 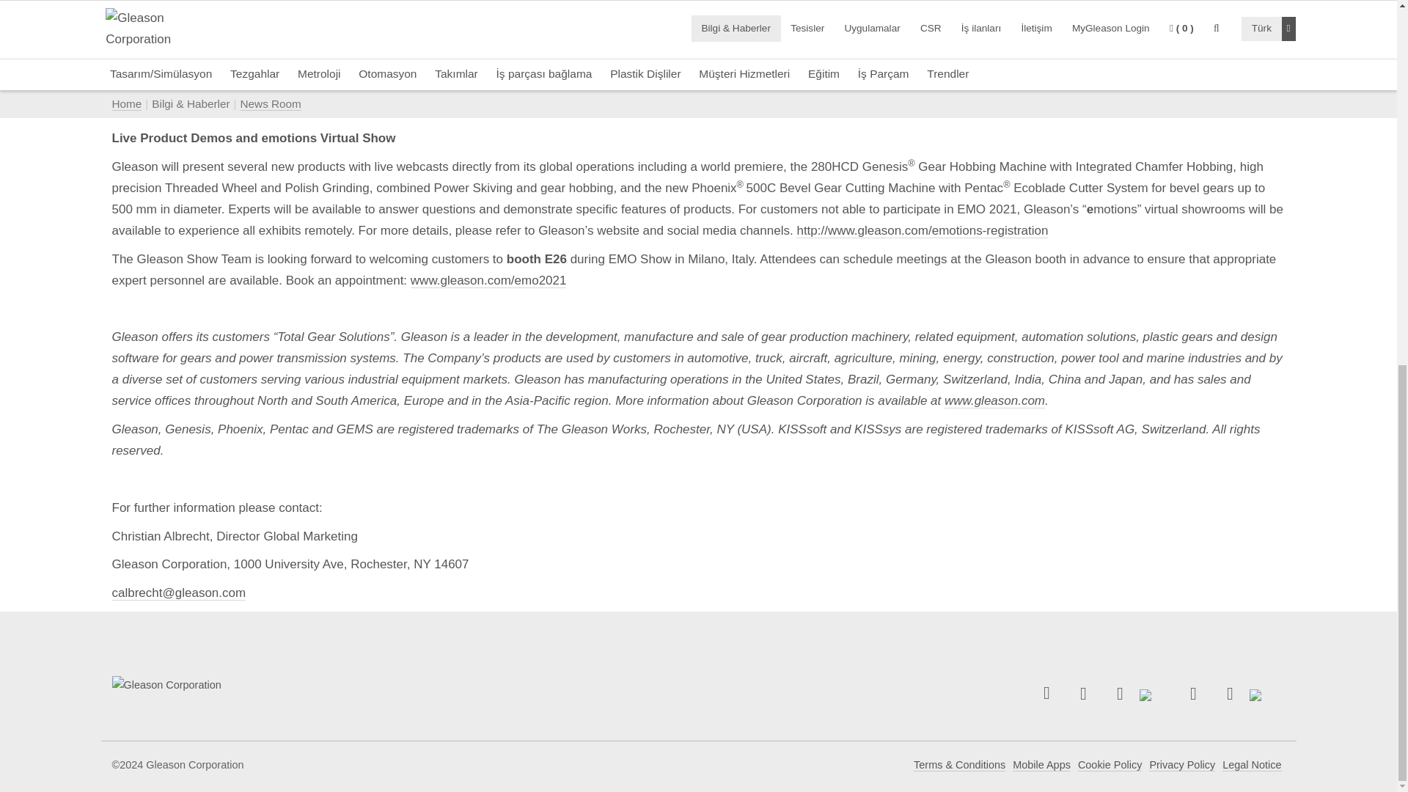 I want to click on Facebook, so click(x=1083, y=694).